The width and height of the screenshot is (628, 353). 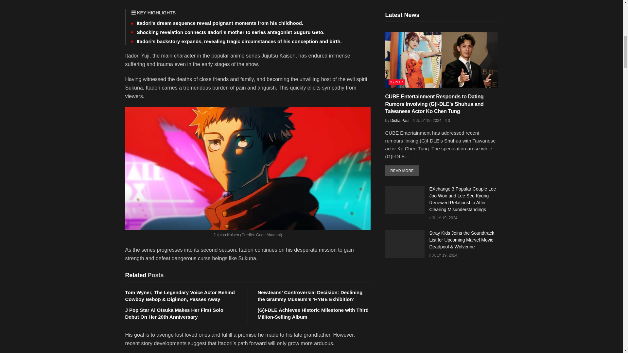 I want to click on K-POP, so click(x=397, y=82).